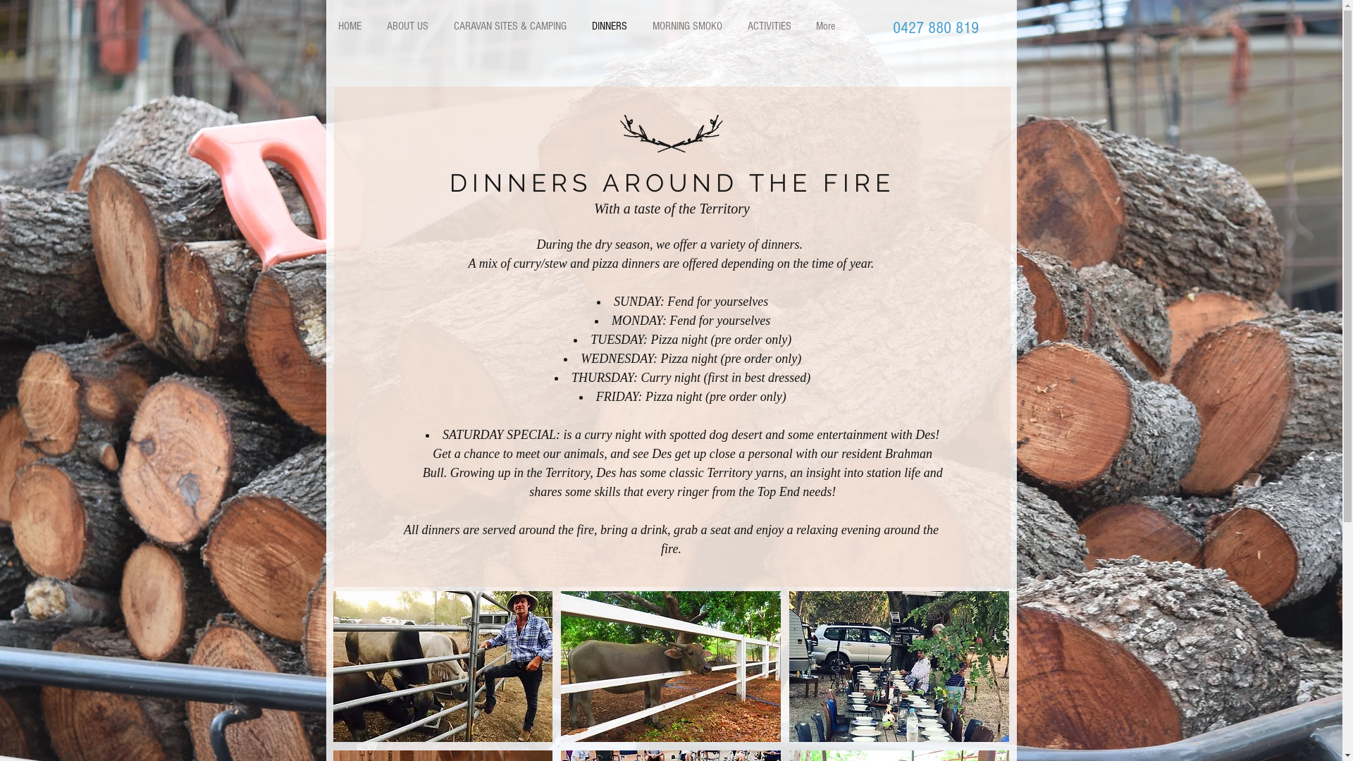 This screenshot has width=1353, height=761. I want to click on DINNERS, so click(610, 26).